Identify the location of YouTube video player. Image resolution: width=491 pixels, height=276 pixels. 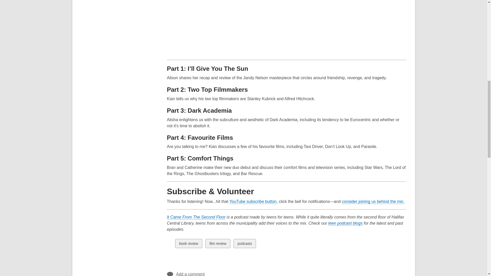
(238, 27).